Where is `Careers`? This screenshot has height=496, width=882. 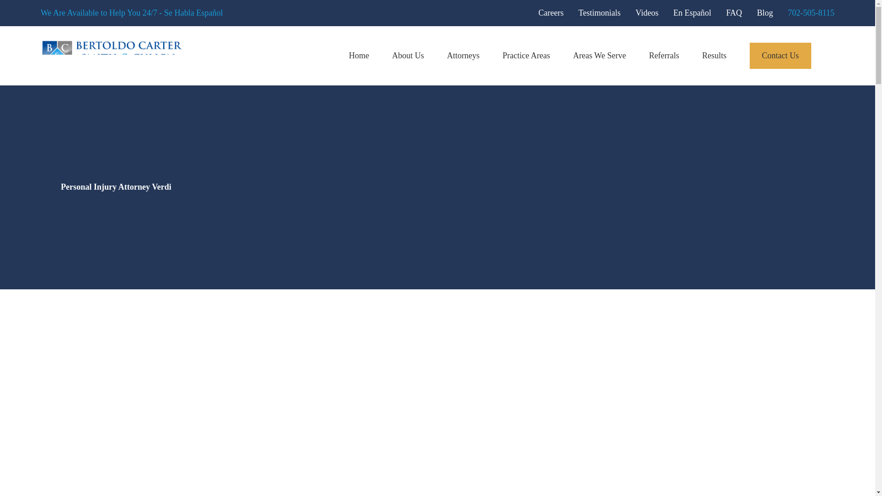 Careers is located at coordinates (550, 13).